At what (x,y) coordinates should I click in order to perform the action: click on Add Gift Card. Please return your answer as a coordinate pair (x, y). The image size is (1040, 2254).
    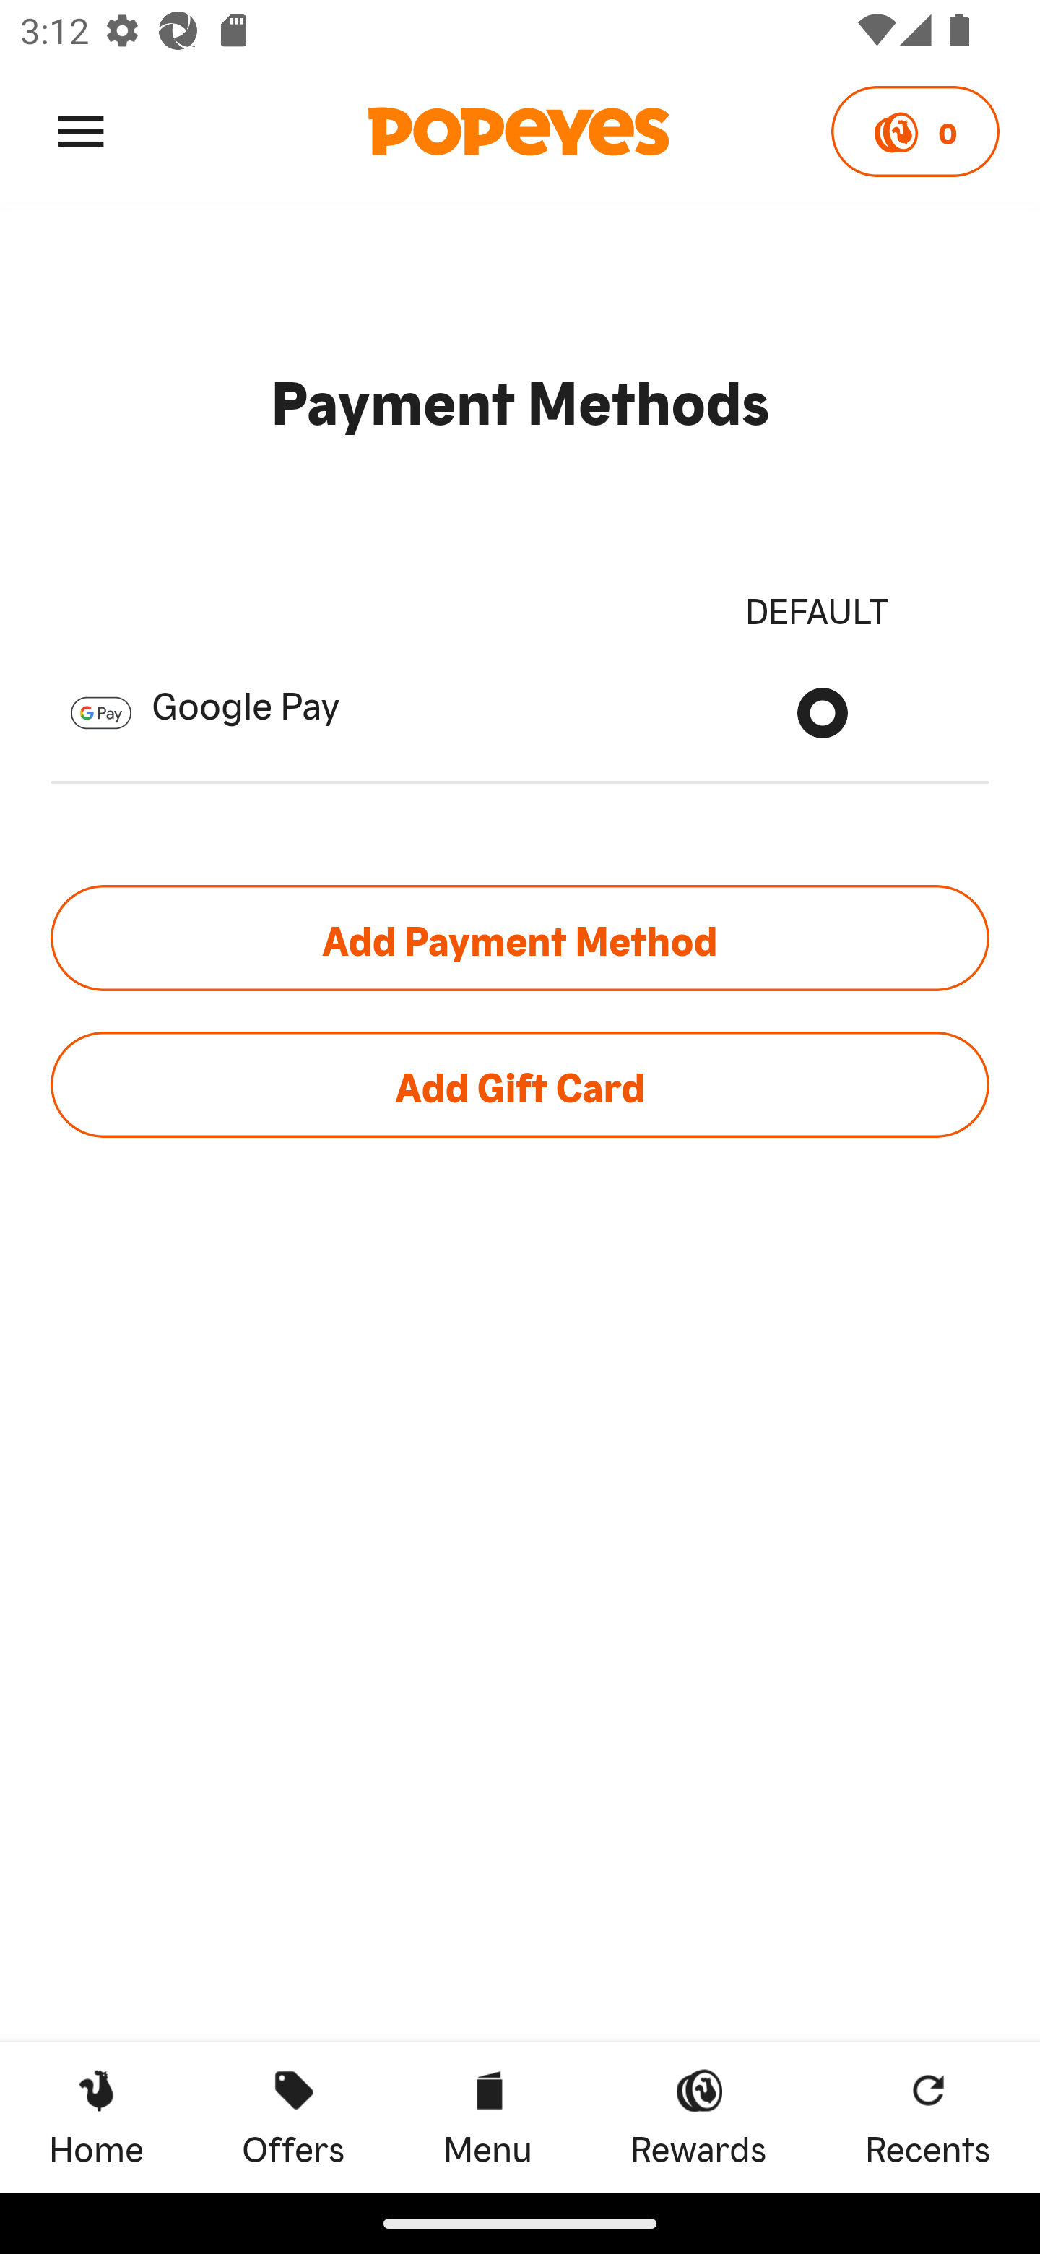
    Looking at the image, I should click on (520, 1085).